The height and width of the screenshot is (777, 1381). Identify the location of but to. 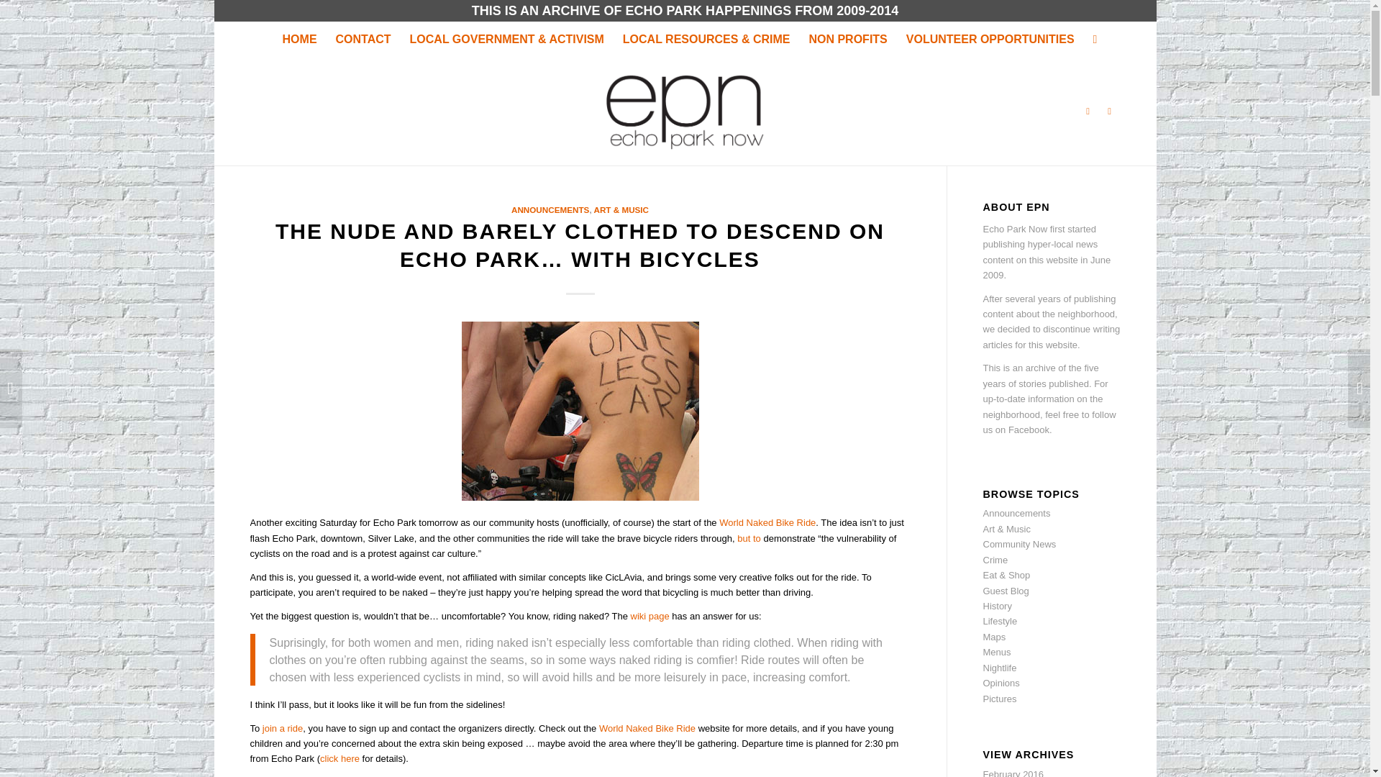
(749, 538).